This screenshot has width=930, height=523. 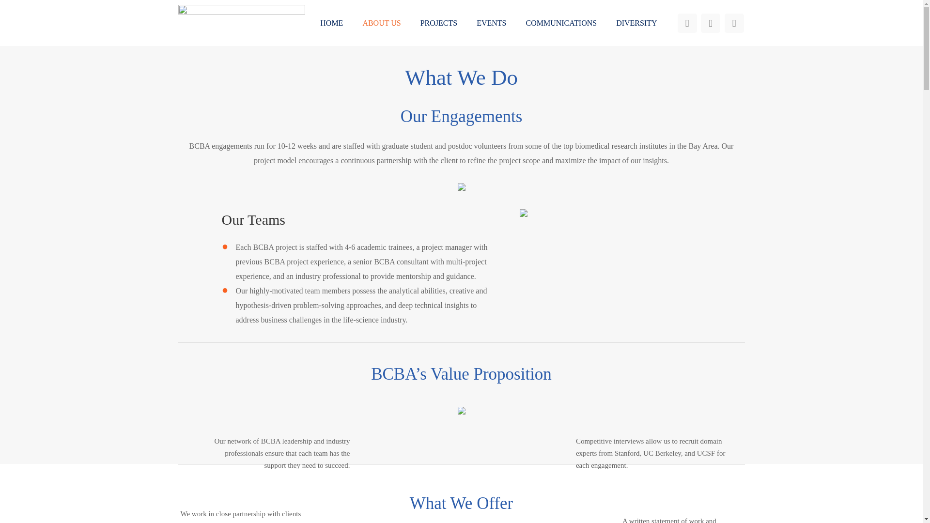 I want to click on COMMUNICATIONS, so click(x=561, y=22).